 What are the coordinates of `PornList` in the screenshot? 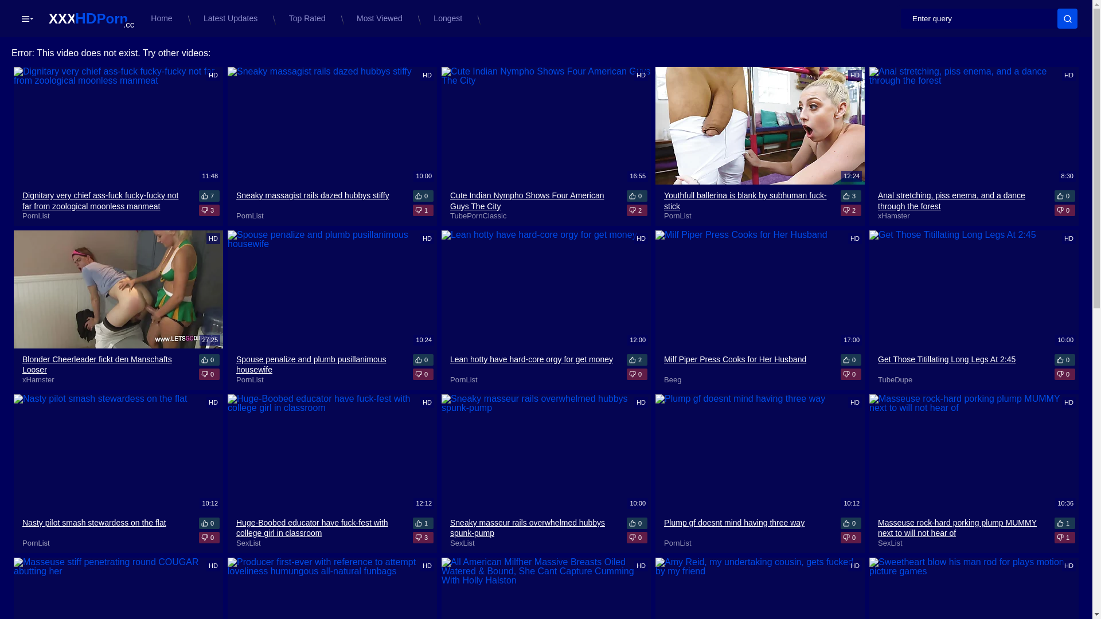 It's located at (678, 216).